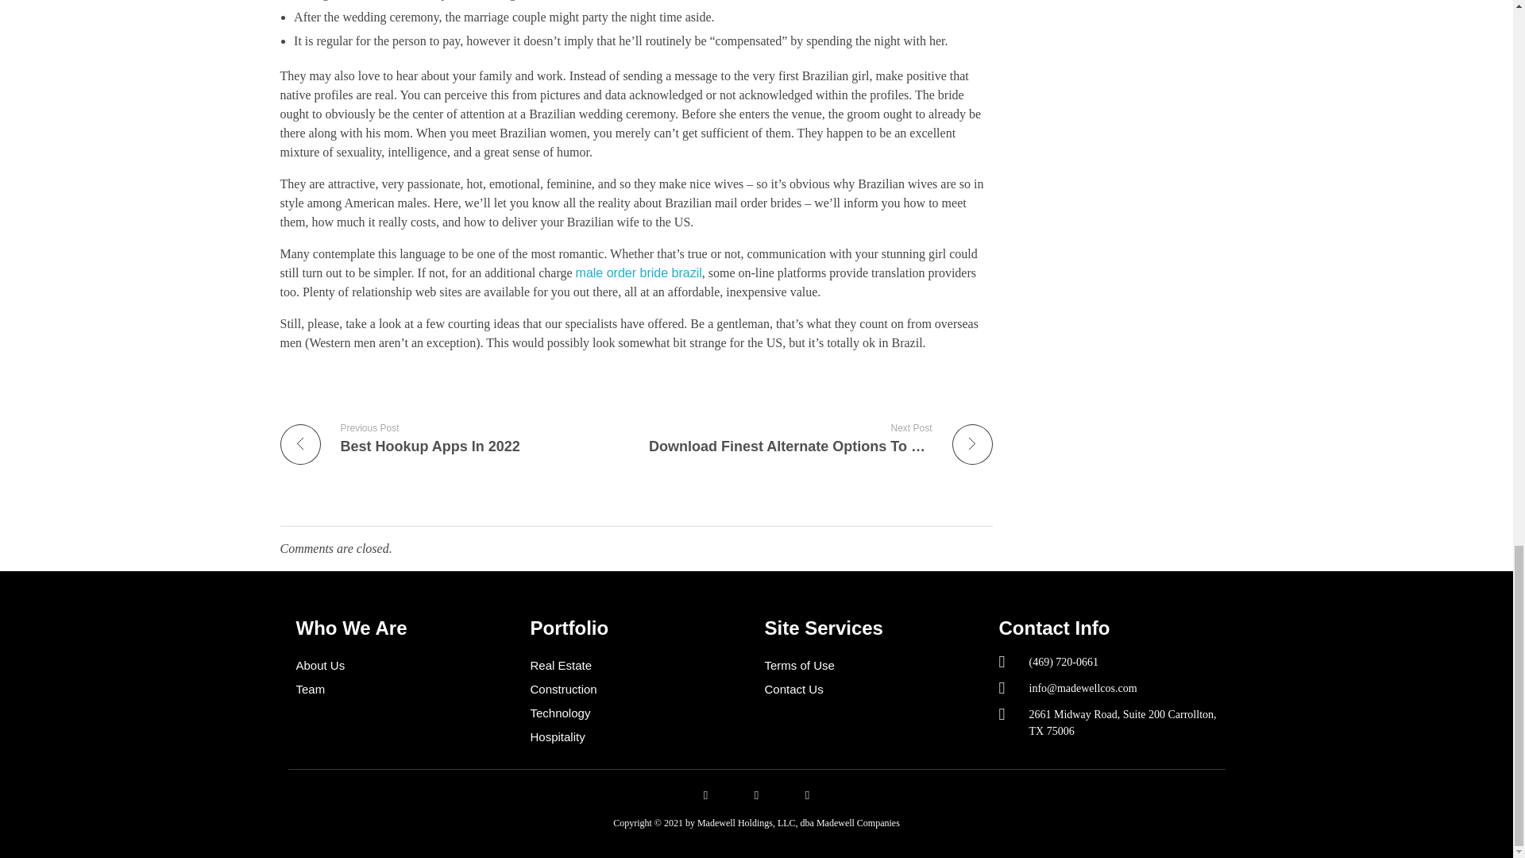 The height and width of the screenshot is (858, 1525). Describe the element at coordinates (639, 736) in the screenshot. I see `Hospitality` at that location.